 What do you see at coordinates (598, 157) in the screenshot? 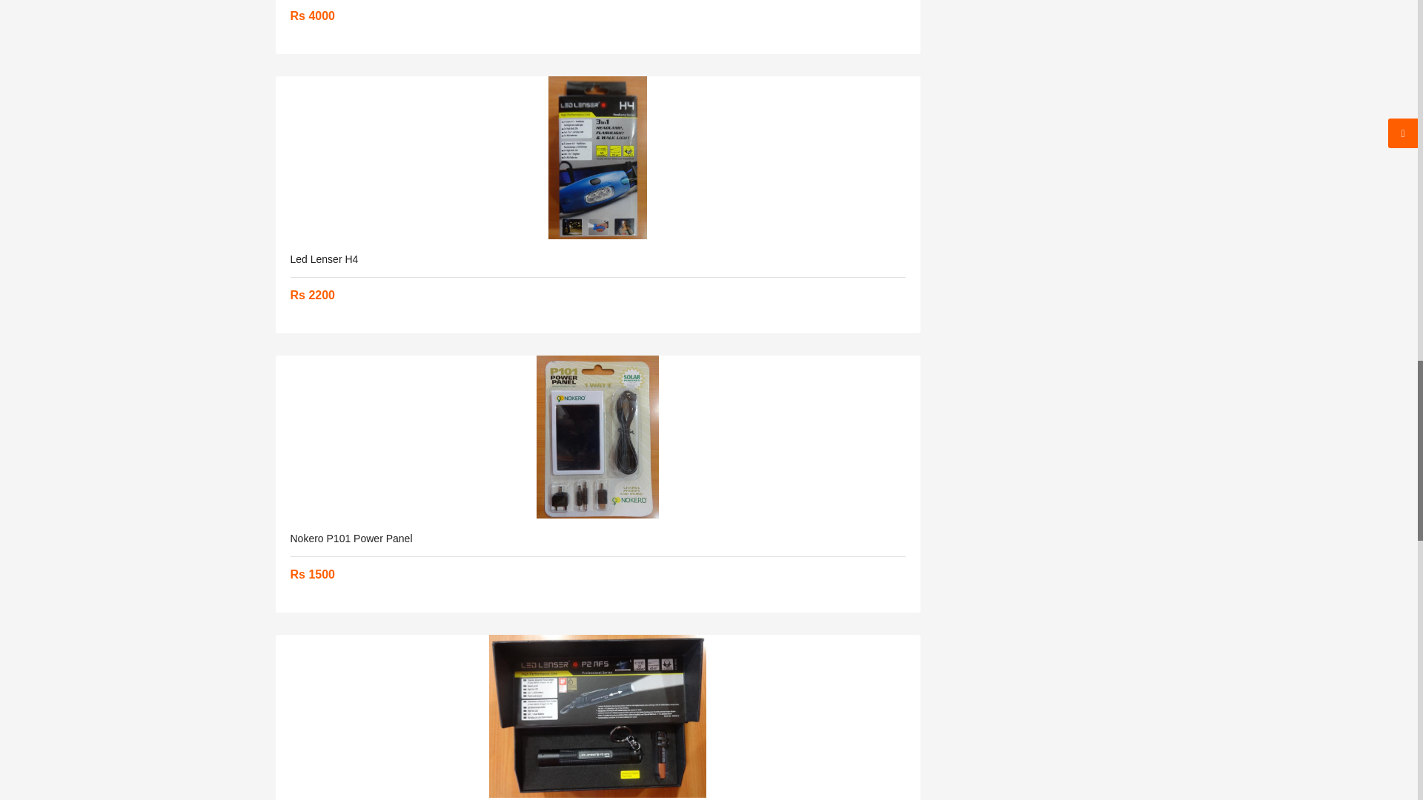
I see `Led Lenser H4` at bounding box center [598, 157].